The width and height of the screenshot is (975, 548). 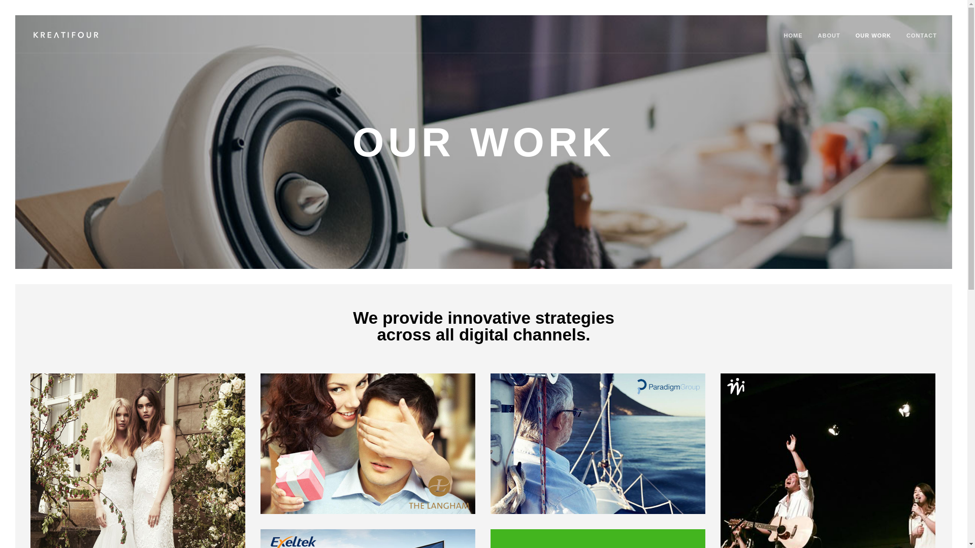 I want to click on OUR WORK, so click(x=873, y=42).